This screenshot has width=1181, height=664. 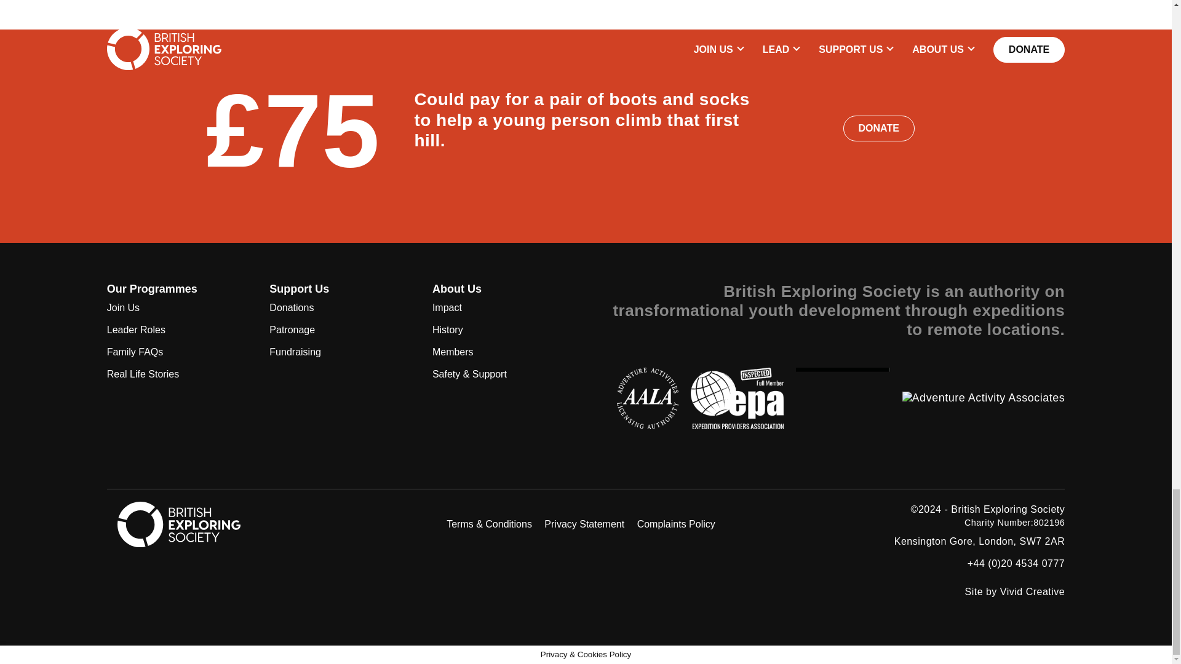 I want to click on Real Life Stories, so click(x=179, y=374).